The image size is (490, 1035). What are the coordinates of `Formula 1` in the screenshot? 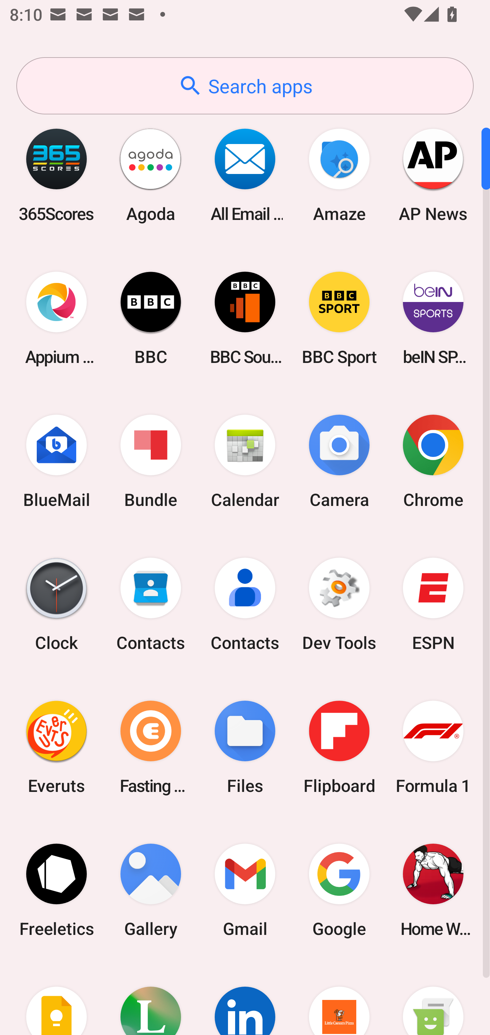 It's located at (433, 747).